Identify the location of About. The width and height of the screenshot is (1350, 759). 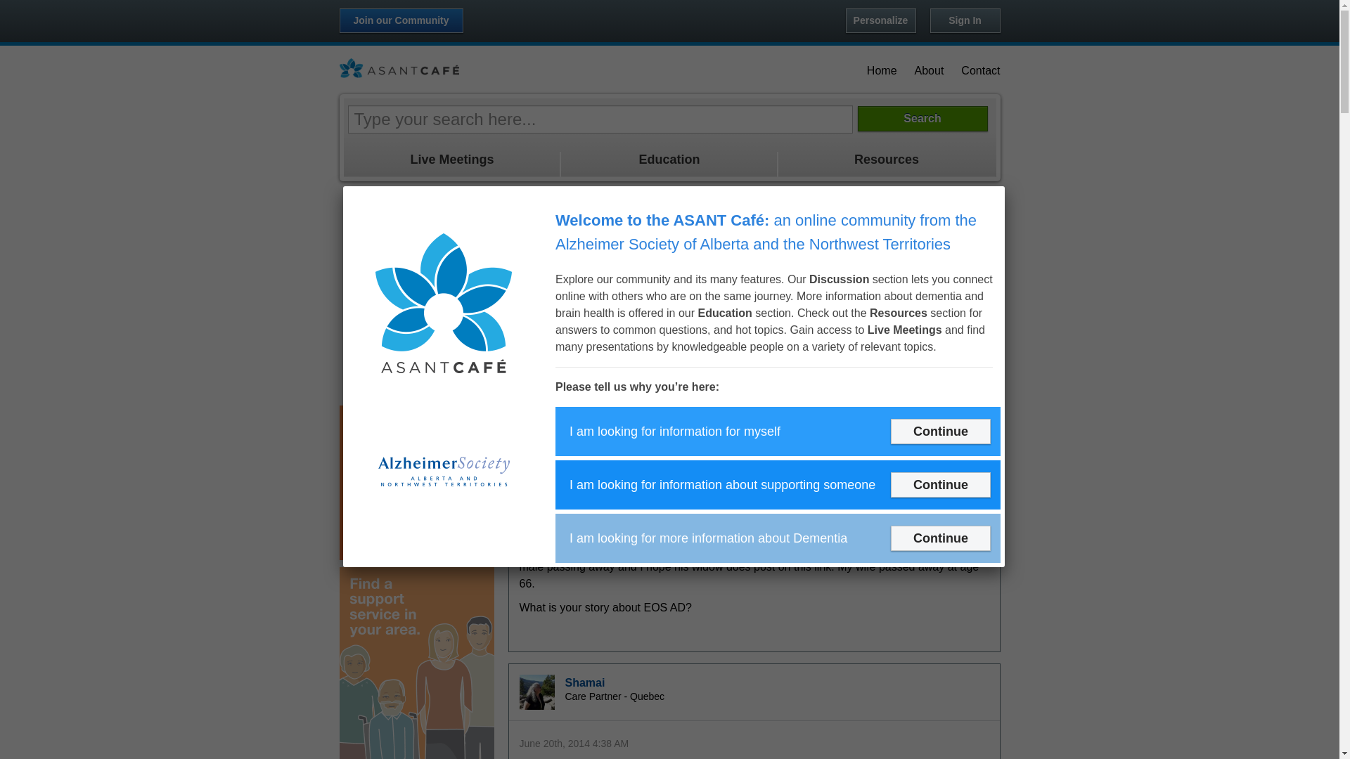
(930, 70).